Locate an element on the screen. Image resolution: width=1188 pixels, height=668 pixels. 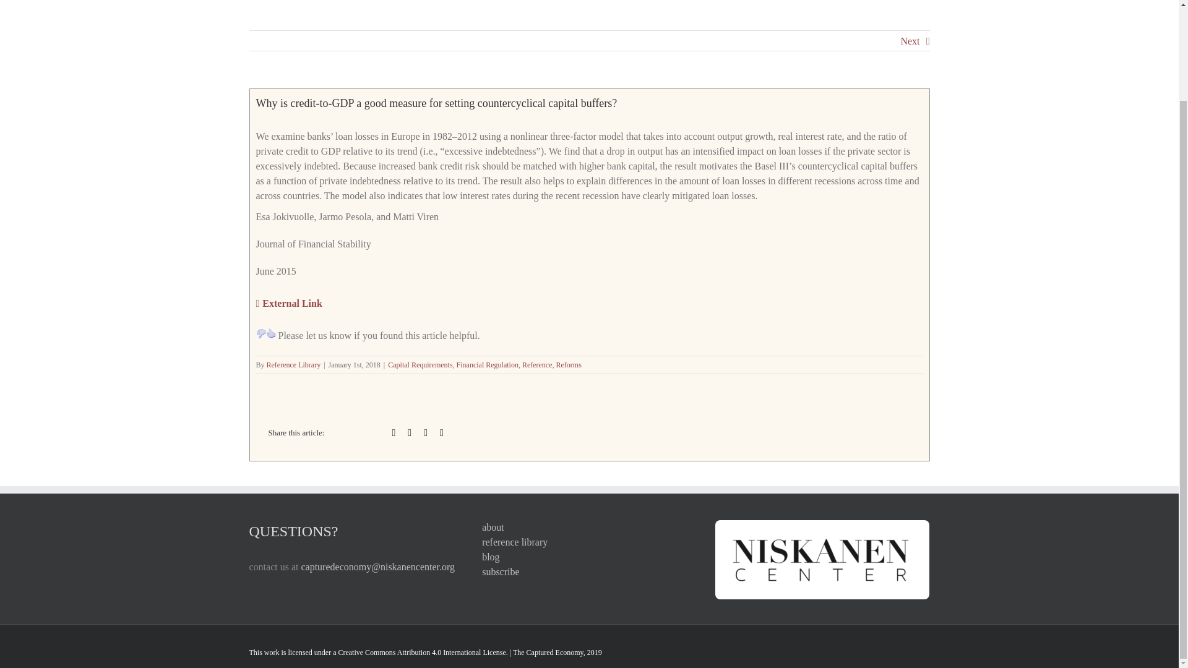
subscribe is located at coordinates (589, 572).